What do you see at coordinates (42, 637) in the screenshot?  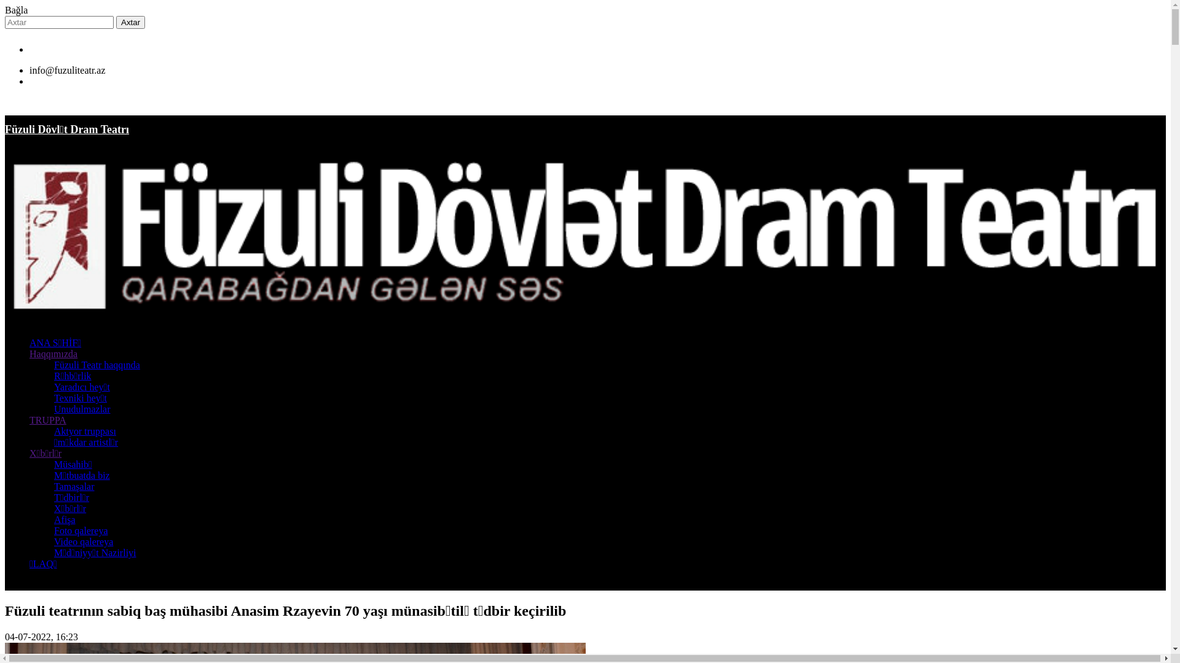 I see `04-07-2022, 16:23` at bounding box center [42, 637].